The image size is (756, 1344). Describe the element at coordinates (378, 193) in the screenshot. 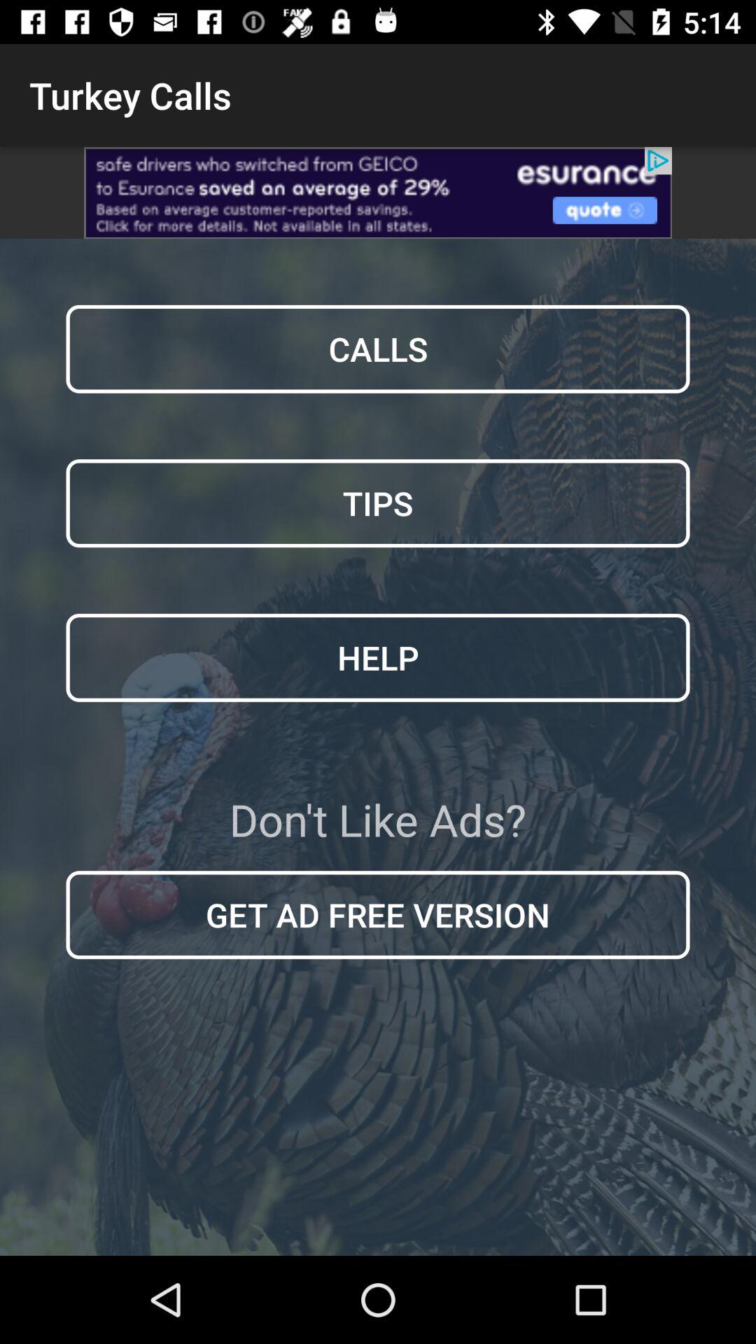

I see `click to view advertisements options` at that location.